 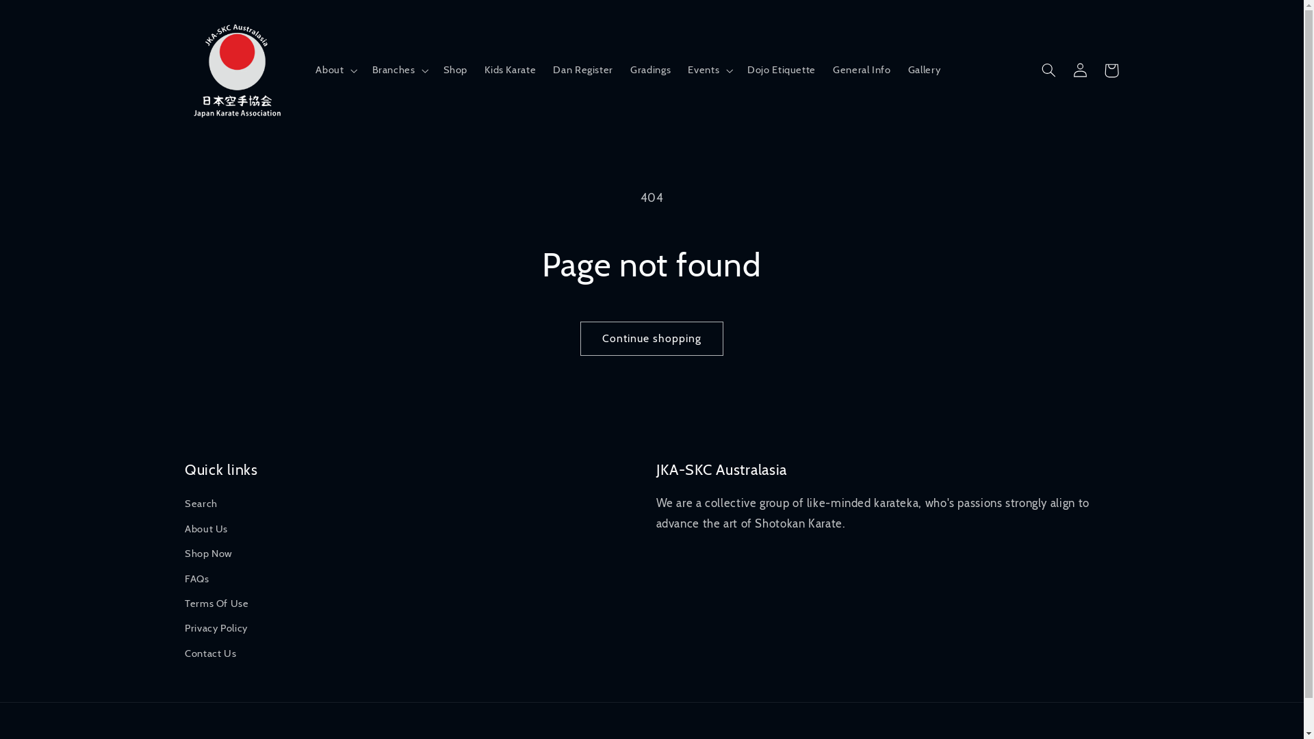 What do you see at coordinates (209, 554) in the screenshot?
I see `Shop Now` at bounding box center [209, 554].